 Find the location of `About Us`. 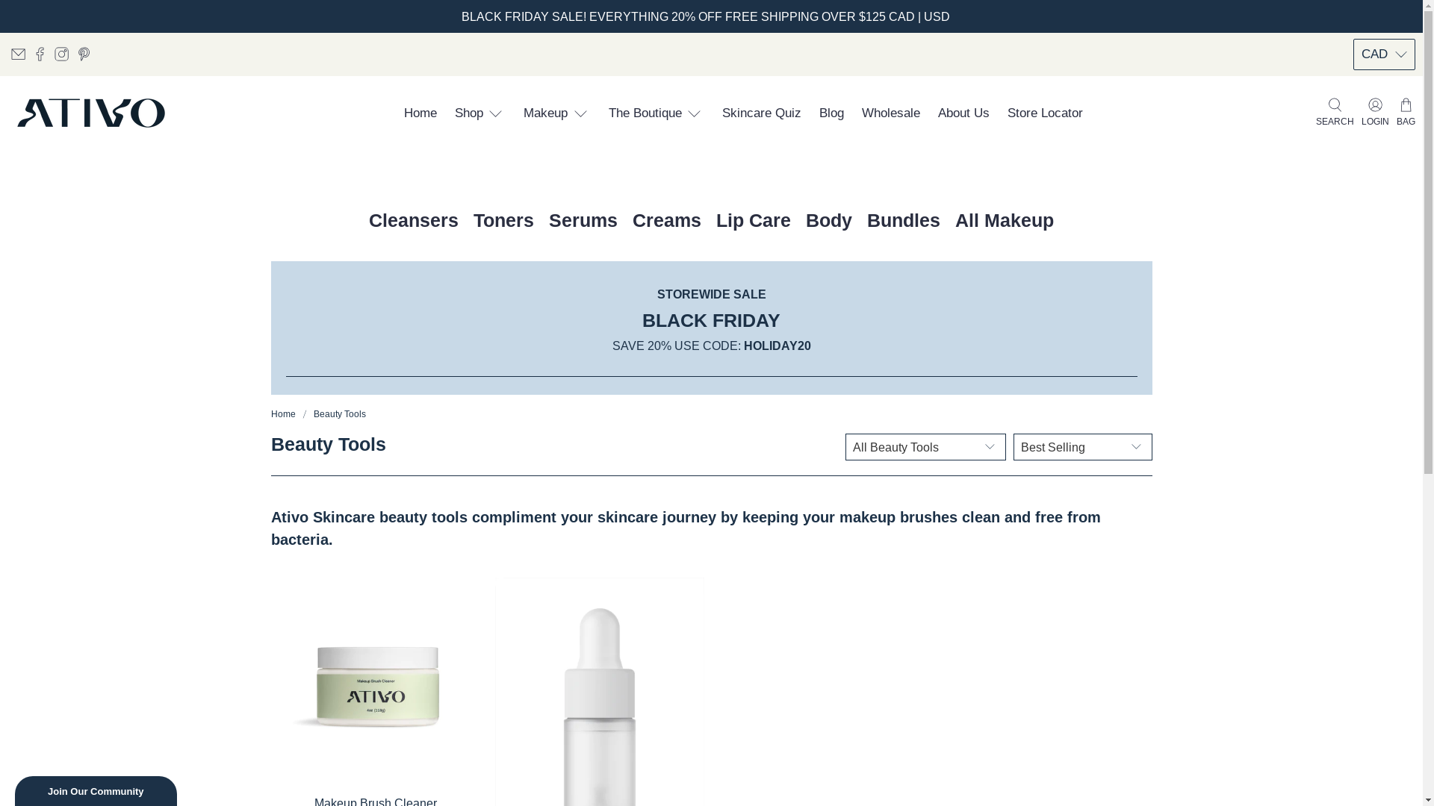

About Us is located at coordinates (963, 113).